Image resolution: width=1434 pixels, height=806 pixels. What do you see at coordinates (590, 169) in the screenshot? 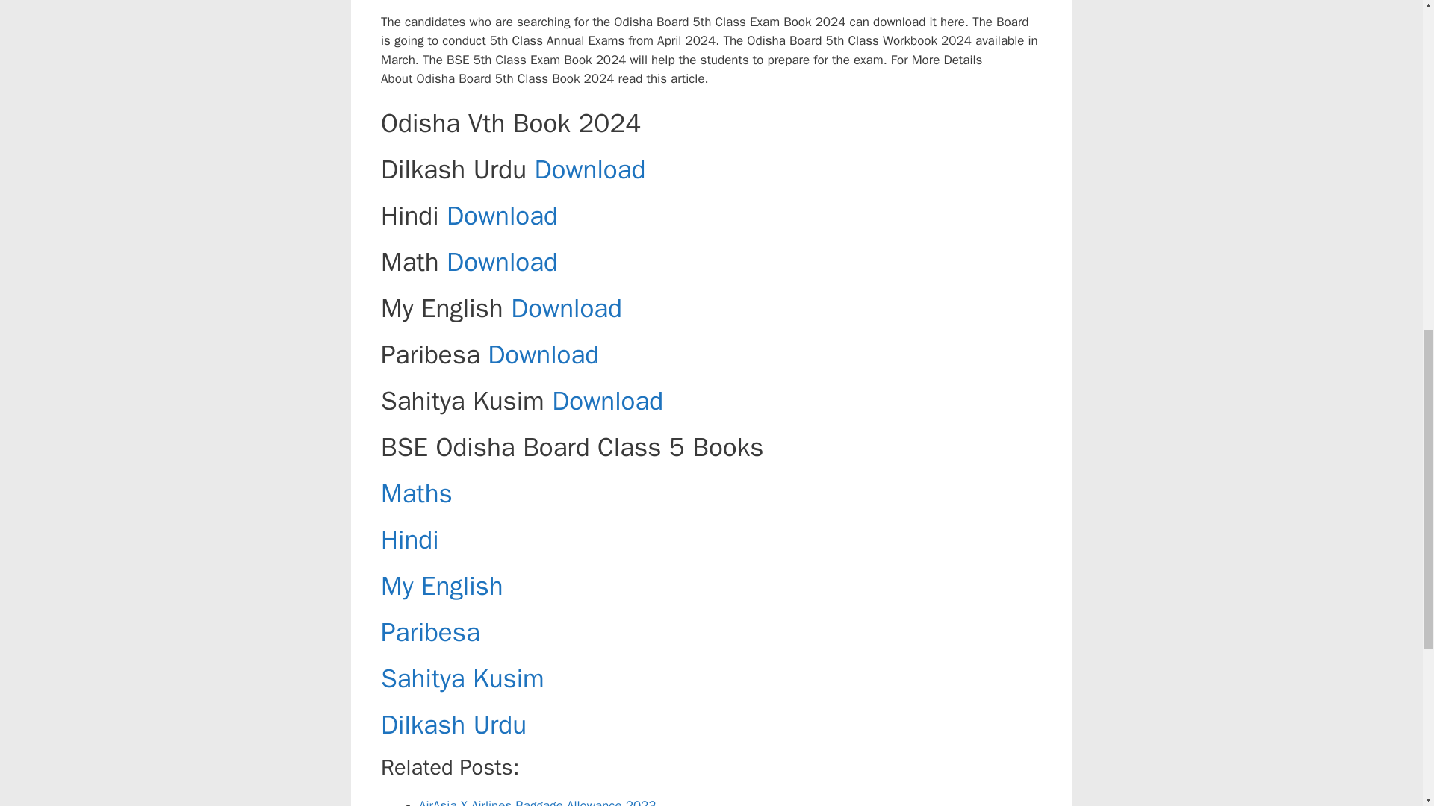
I see `Download` at bounding box center [590, 169].